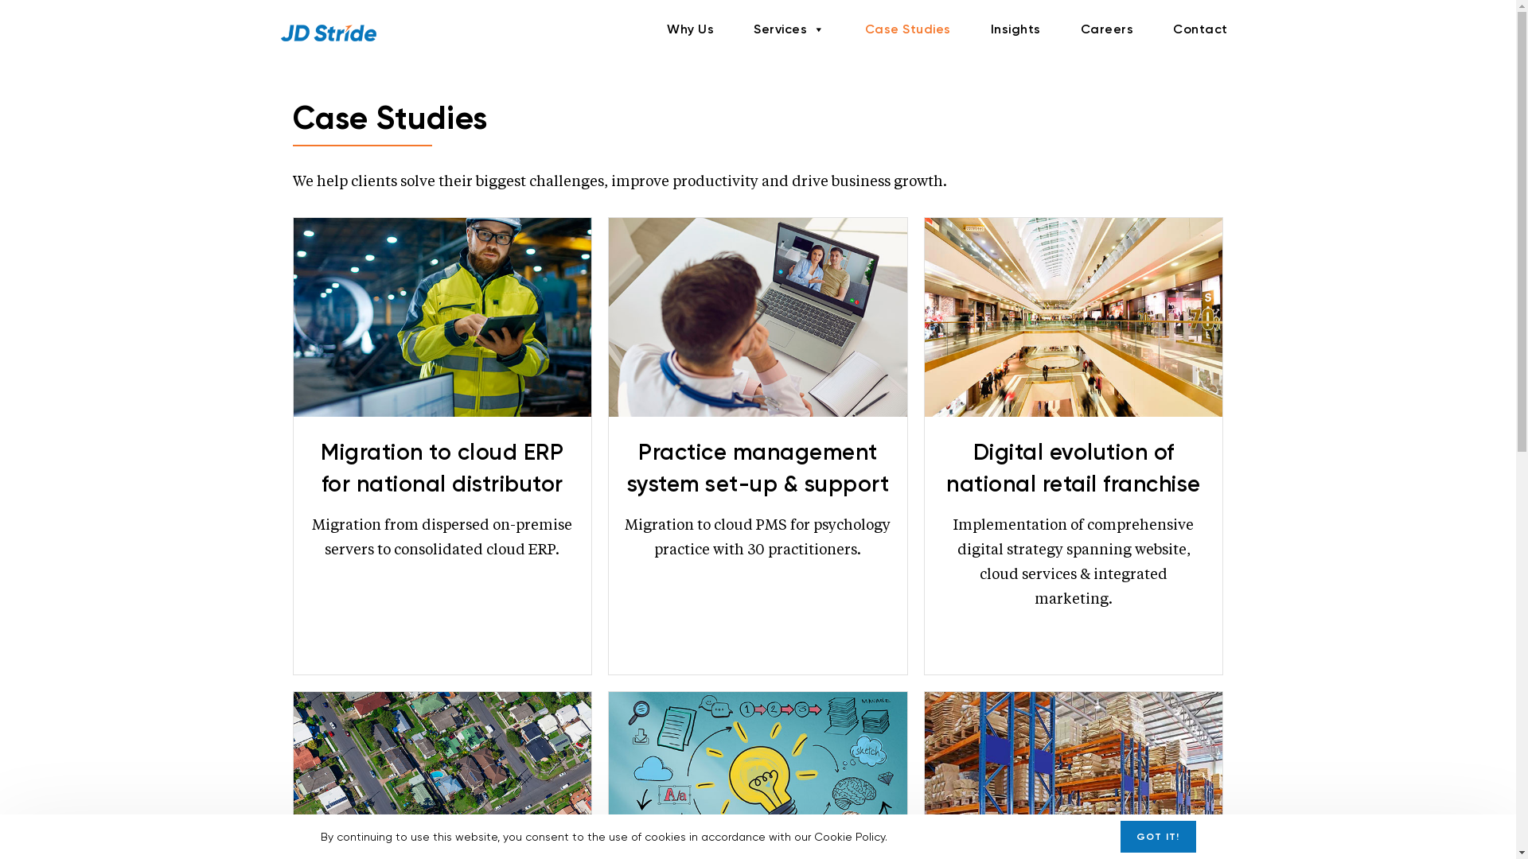  Describe the element at coordinates (442, 468) in the screenshot. I see `Migration to cloud ERP for national distributor` at that location.